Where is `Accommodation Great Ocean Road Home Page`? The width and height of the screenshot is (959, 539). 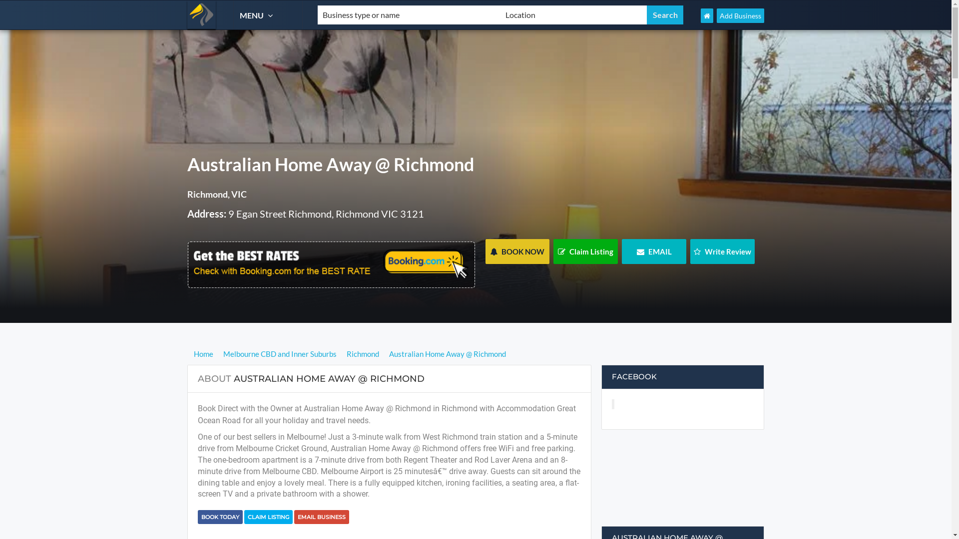
Accommodation Great Ocean Road Home Page is located at coordinates (707, 16).